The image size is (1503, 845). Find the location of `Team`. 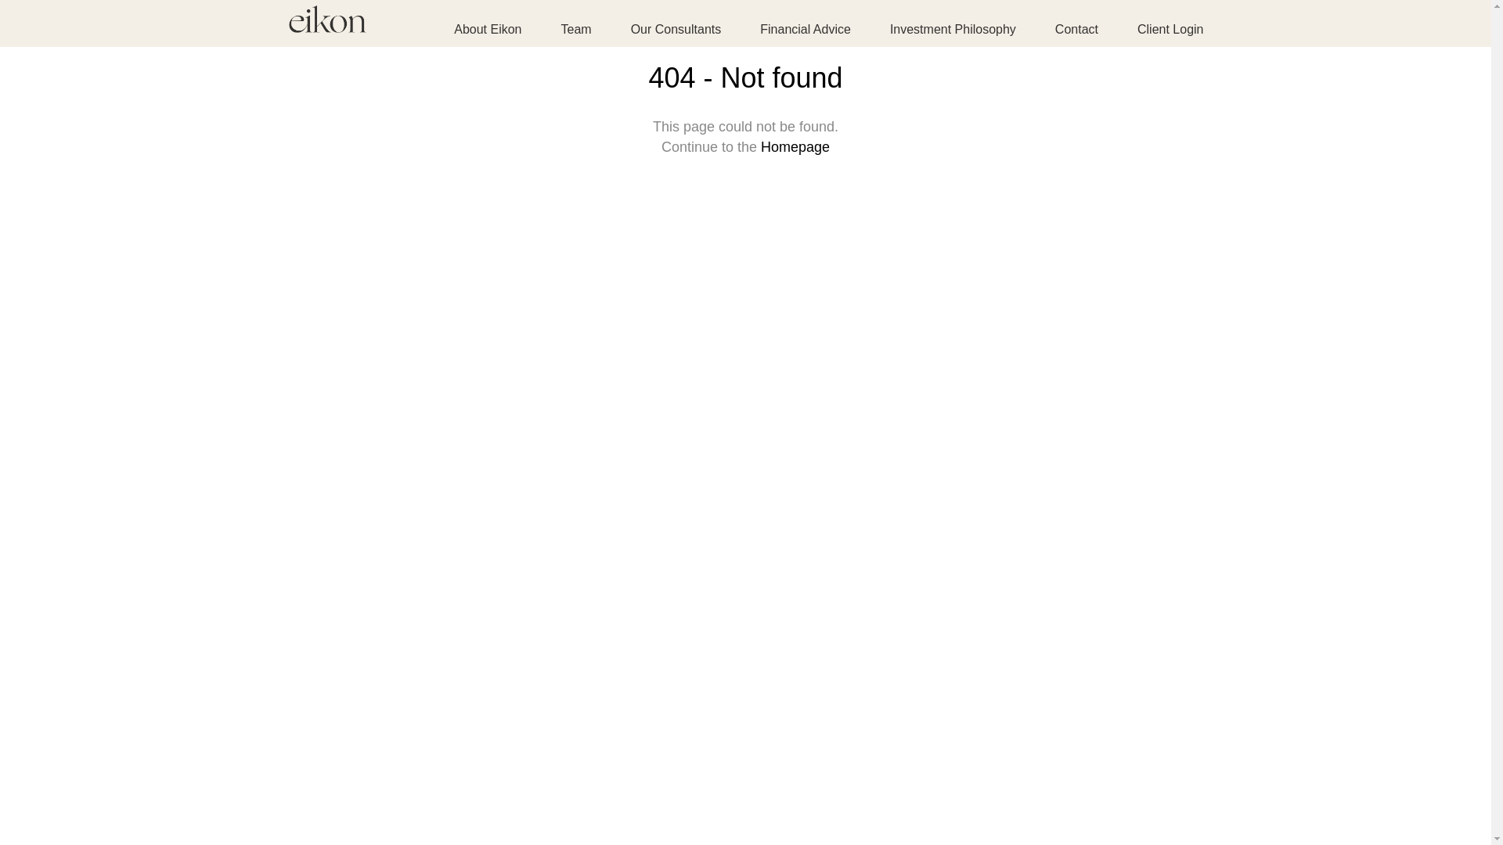

Team is located at coordinates (576, 30).